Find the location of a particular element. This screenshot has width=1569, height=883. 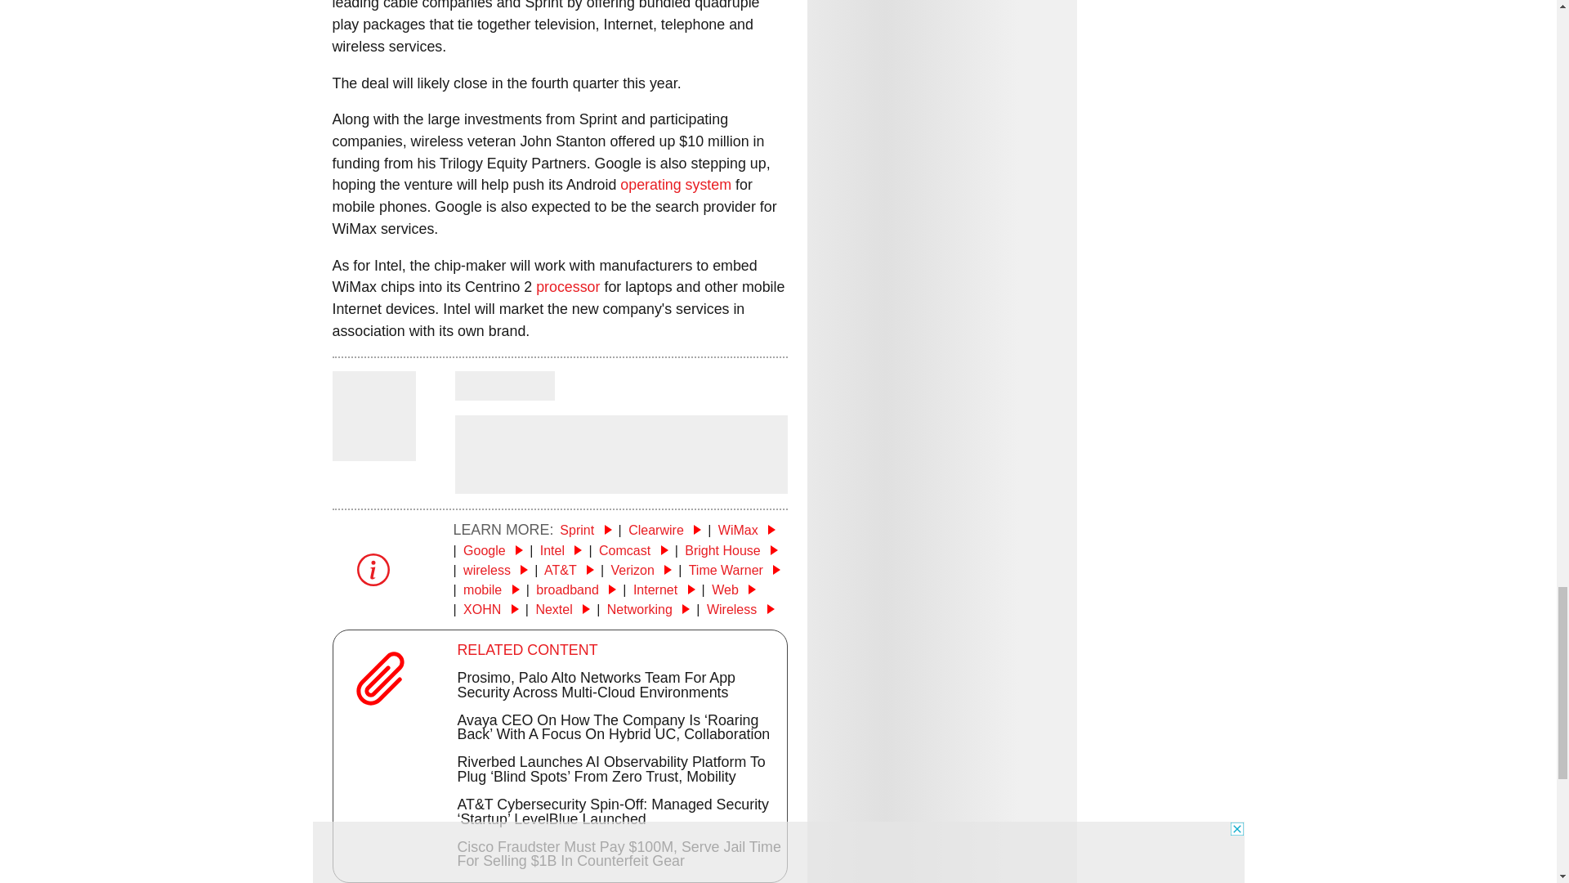

processor is located at coordinates (567, 286).